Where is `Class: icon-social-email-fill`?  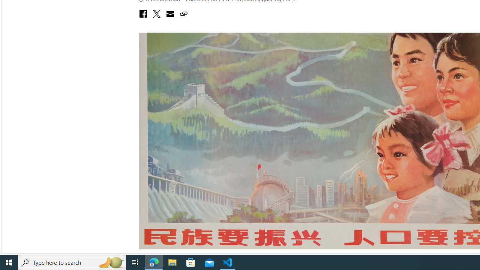 Class: icon-social-email-fill is located at coordinates (170, 13).